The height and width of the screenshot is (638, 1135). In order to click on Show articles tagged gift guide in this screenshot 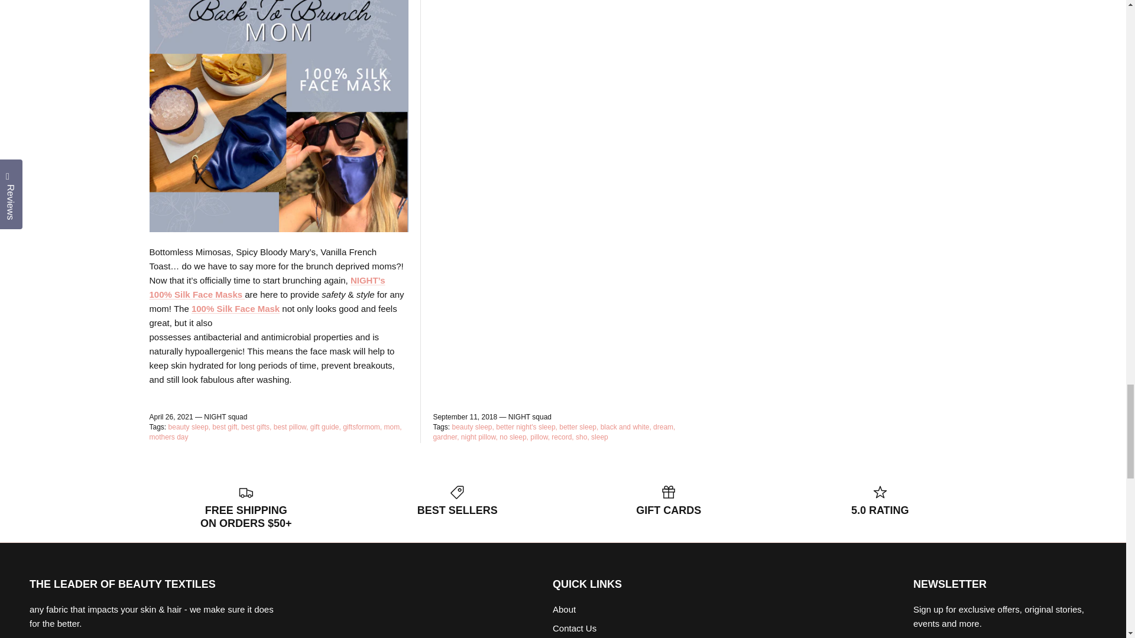, I will do `click(325, 427)`.